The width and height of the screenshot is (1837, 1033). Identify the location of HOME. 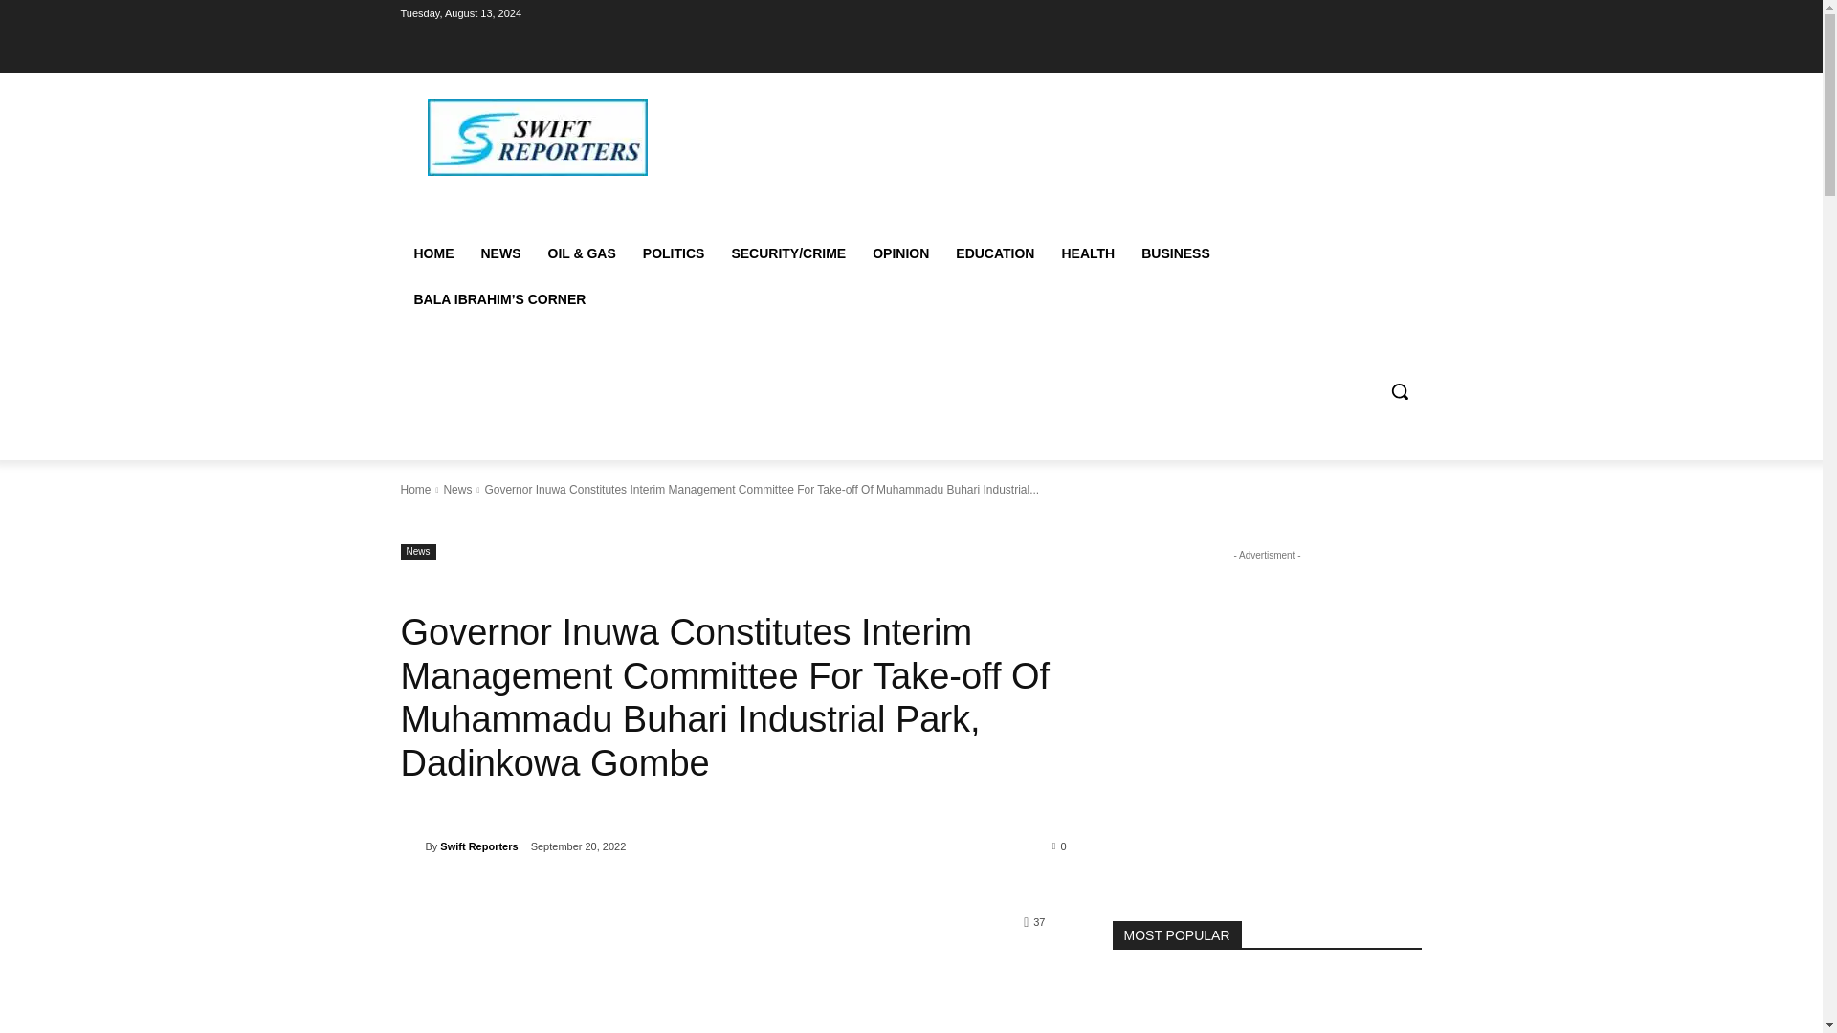
(432, 253).